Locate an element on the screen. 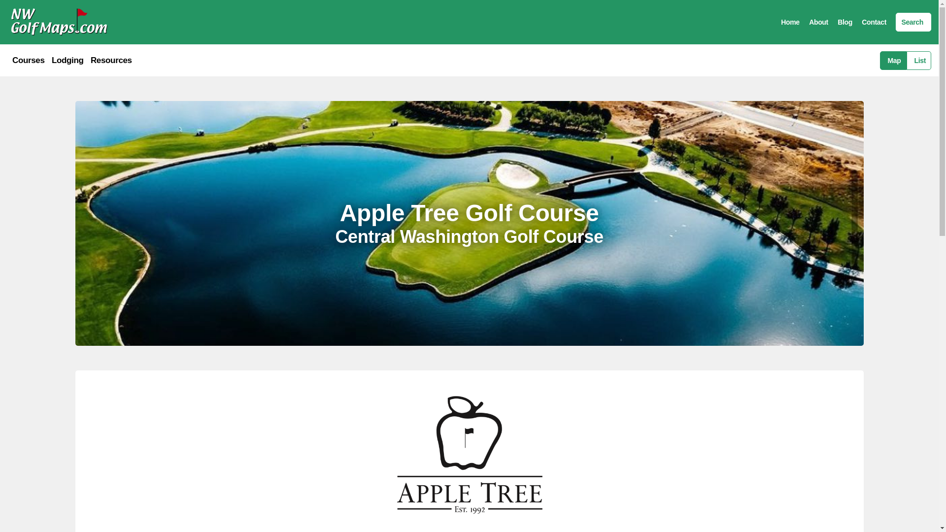 The width and height of the screenshot is (946, 532). Courses is located at coordinates (28, 60).